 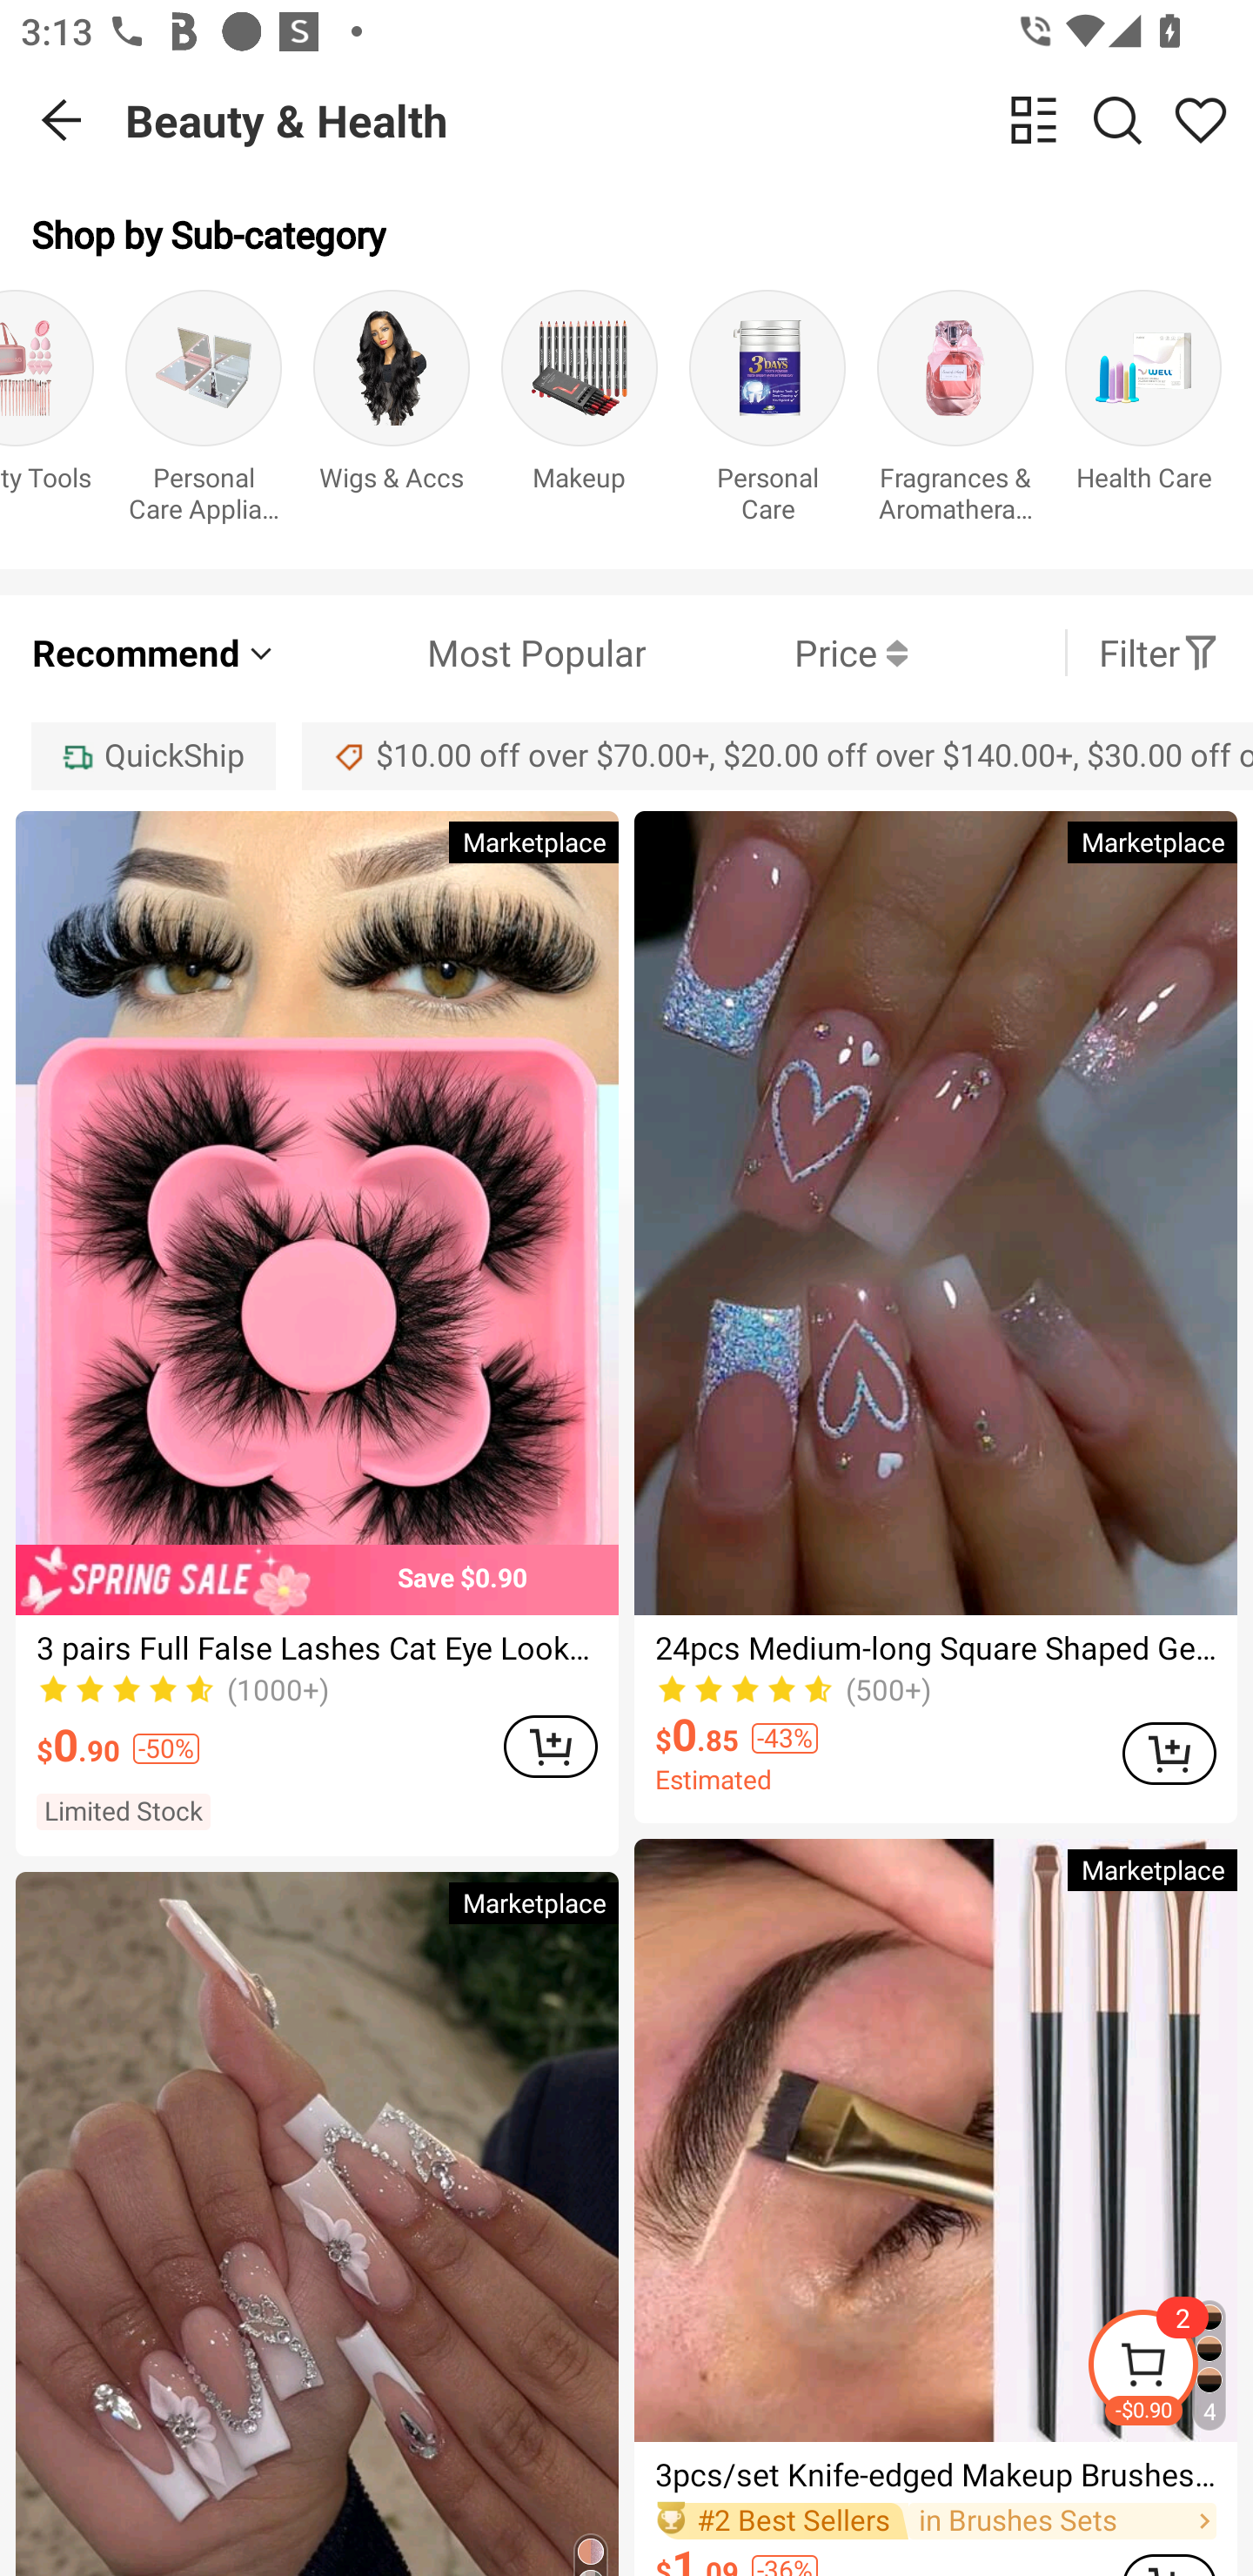 I want to click on Wigs & Accs, so click(x=392, y=413).